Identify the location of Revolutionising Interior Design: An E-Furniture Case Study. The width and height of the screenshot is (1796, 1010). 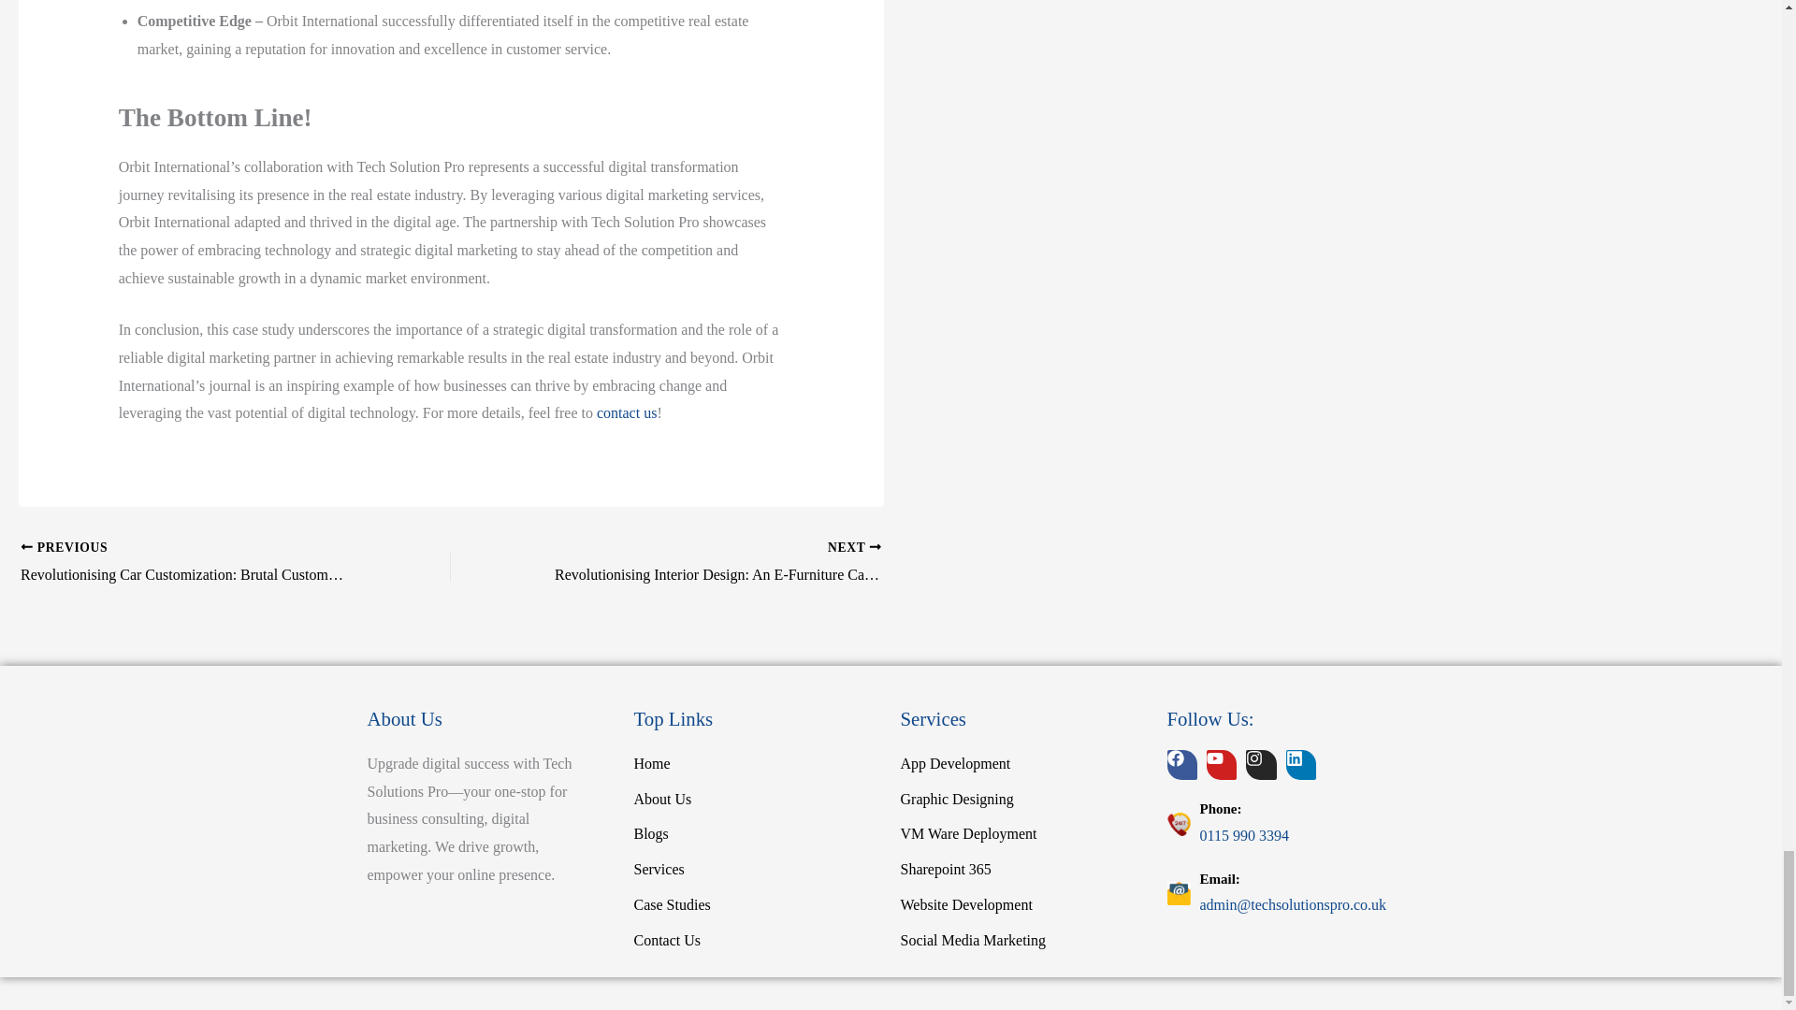
(708, 562).